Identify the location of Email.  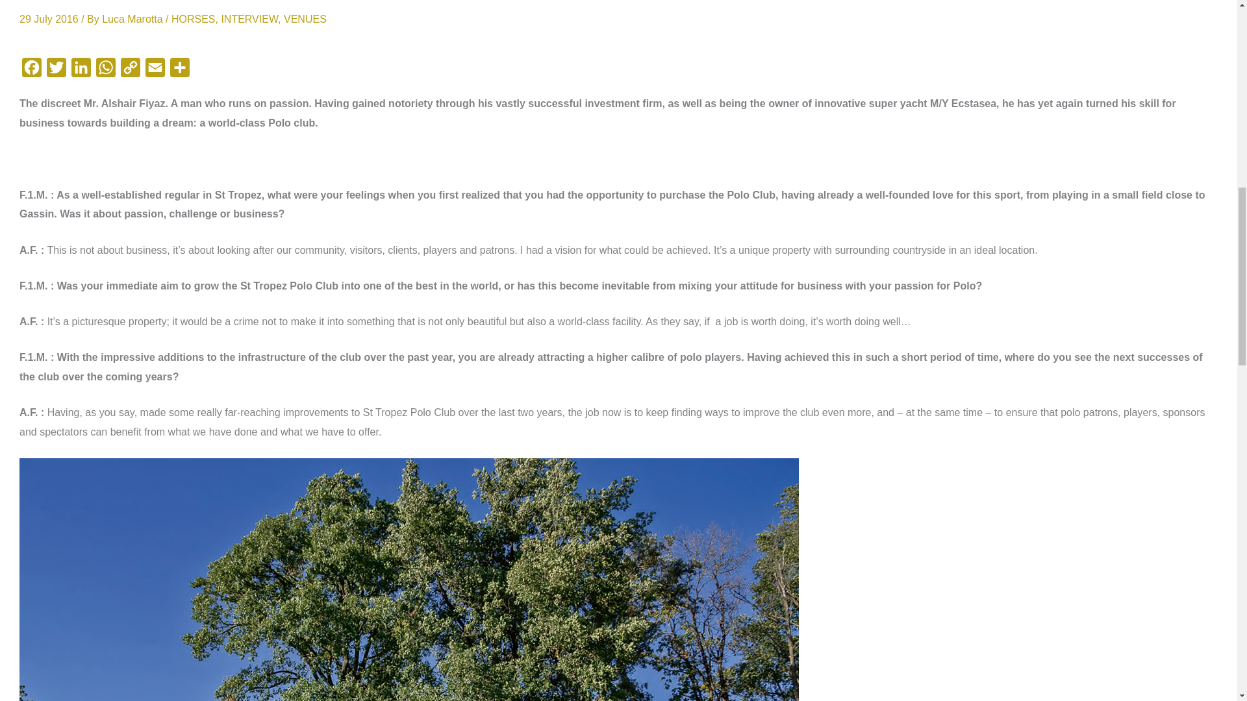
(155, 70).